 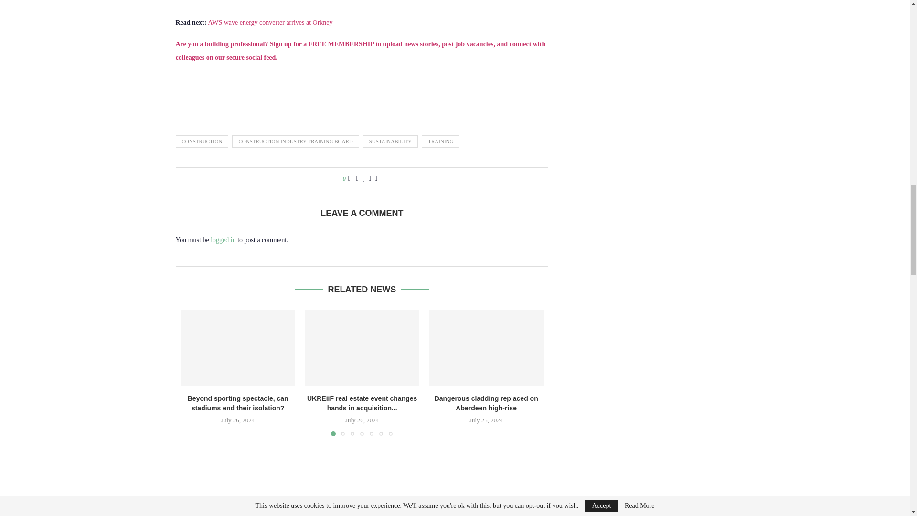 What do you see at coordinates (362, 348) in the screenshot?
I see `UKREiiF real estate event changes hands in acquisition deal` at bounding box center [362, 348].